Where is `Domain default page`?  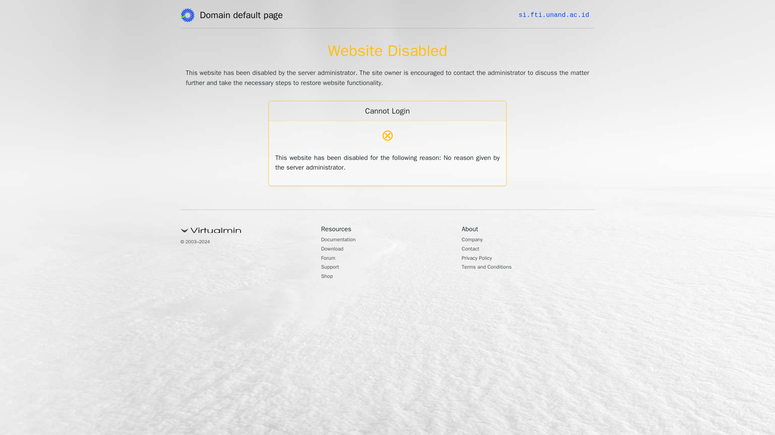
Domain default page is located at coordinates (244, 17).